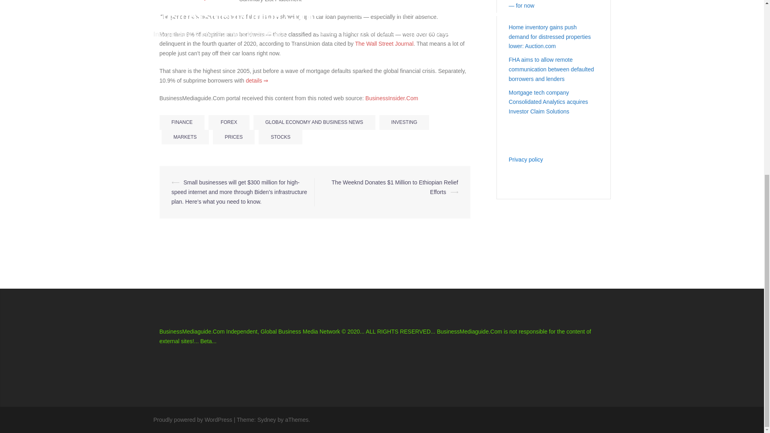 The height and width of the screenshot is (433, 770). Describe the element at coordinates (391, 98) in the screenshot. I see `BusinessInsider.Com` at that location.